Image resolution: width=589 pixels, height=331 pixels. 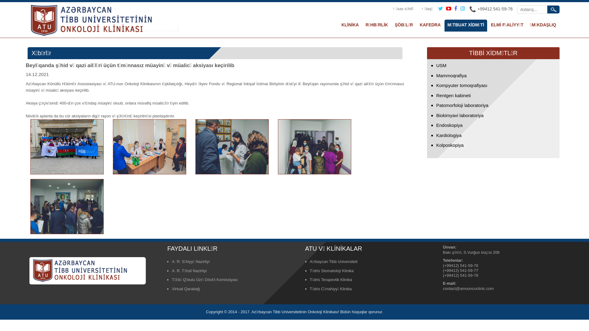 I want to click on Kolposkopiya, so click(x=450, y=145).